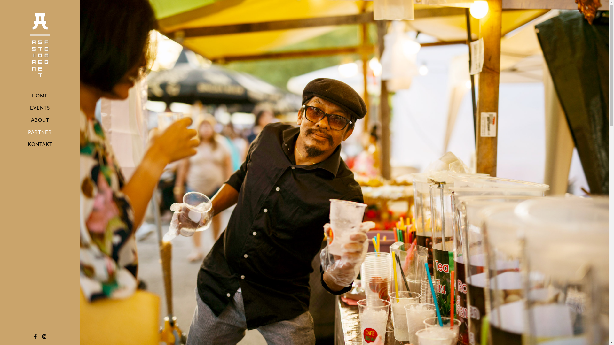  What do you see at coordinates (44, 337) in the screenshot?
I see `Instagram` at bounding box center [44, 337].